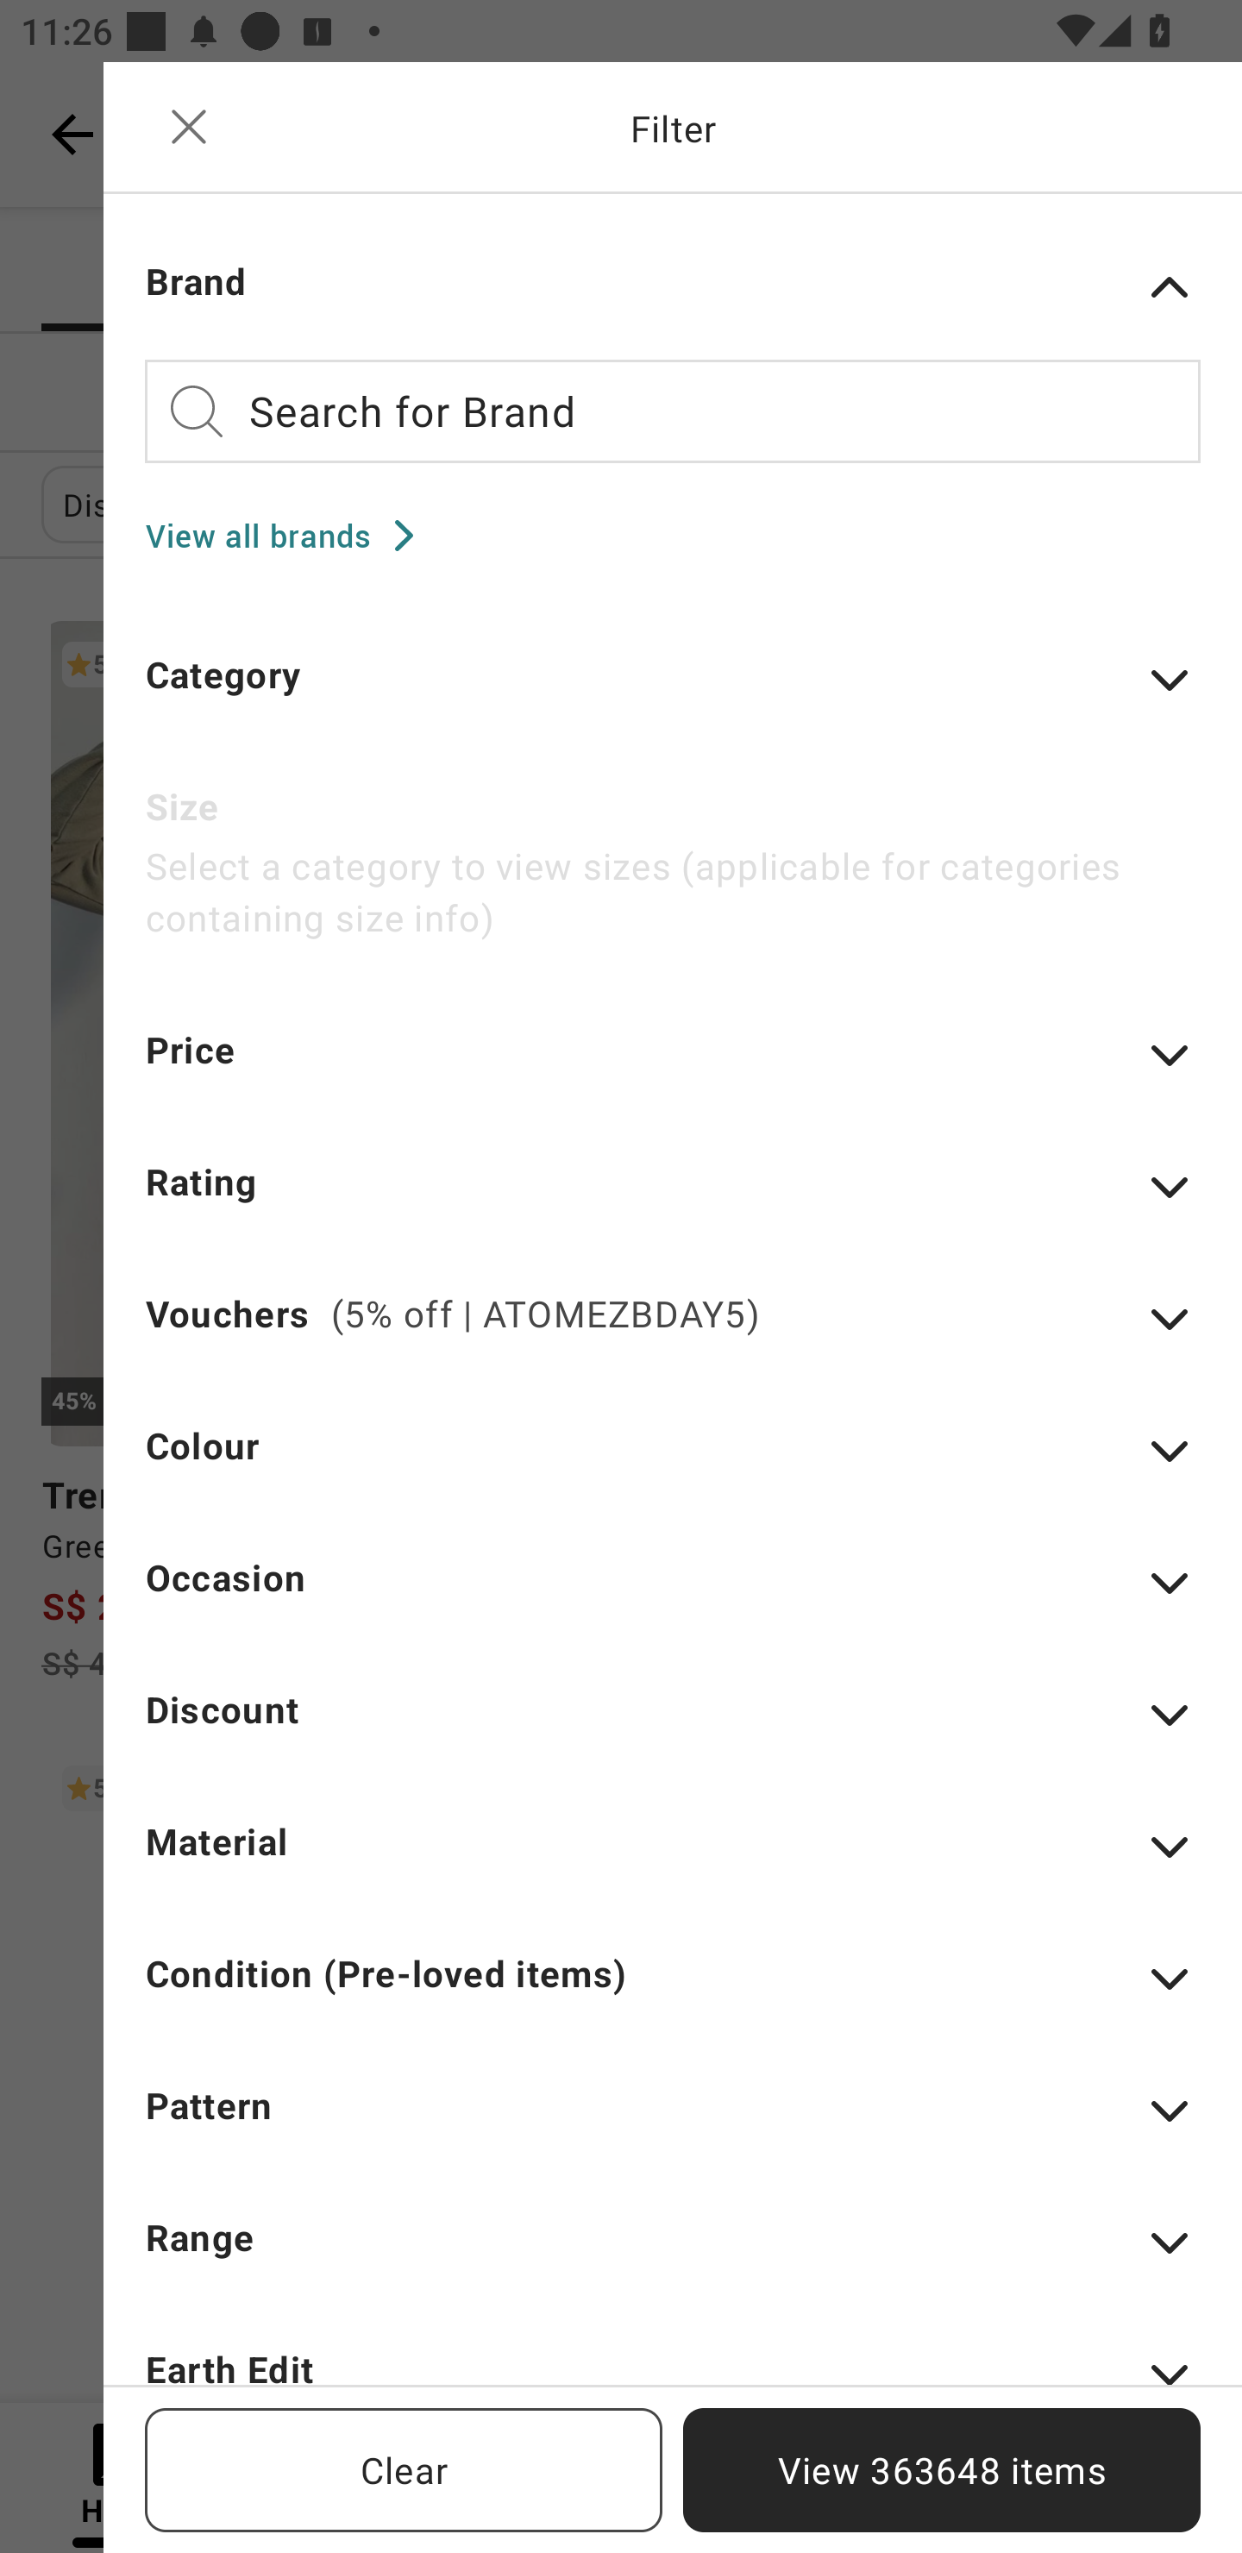 This screenshot has height=2553, width=1242. What do you see at coordinates (673, 2125) in the screenshot?
I see `Pattern` at bounding box center [673, 2125].